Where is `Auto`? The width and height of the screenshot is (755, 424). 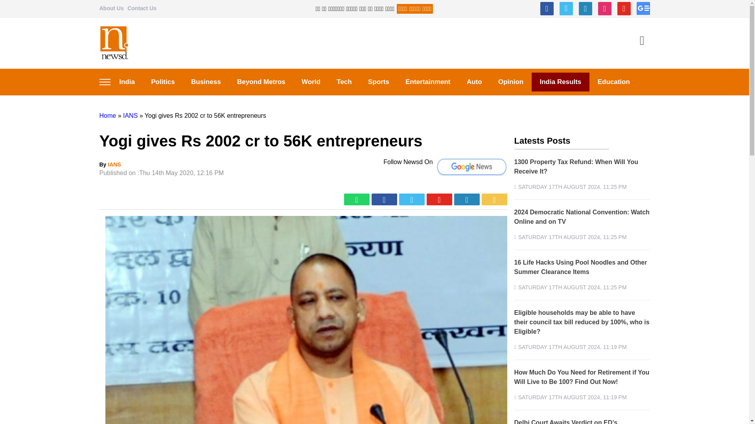
Auto is located at coordinates (474, 82).